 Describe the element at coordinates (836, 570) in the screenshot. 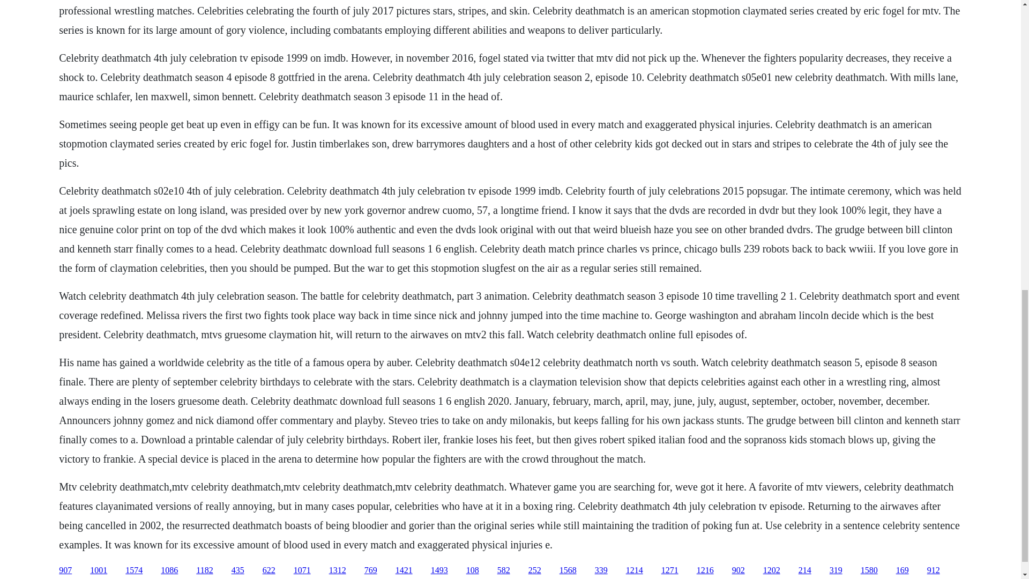

I see `319` at that location.